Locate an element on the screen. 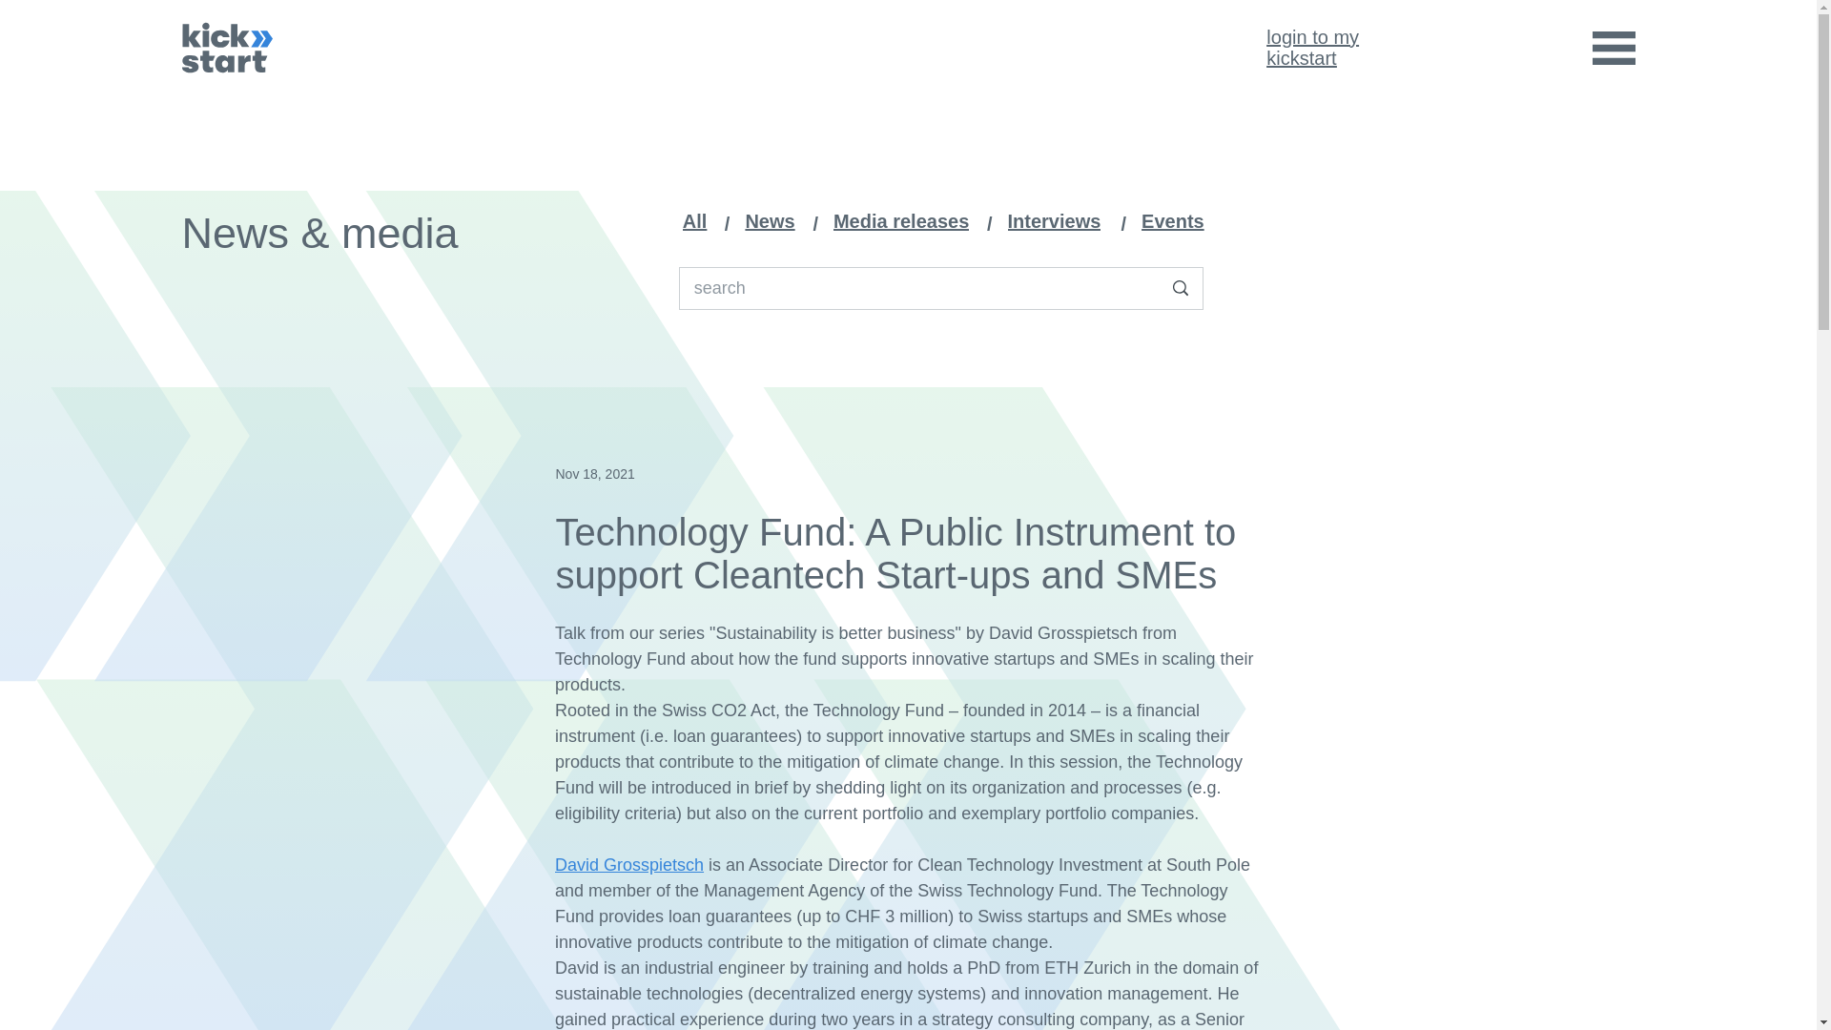 Image resolution: width=1831 pixels, height=1030 pixels. Media releases is located at coordinates (905, 221).